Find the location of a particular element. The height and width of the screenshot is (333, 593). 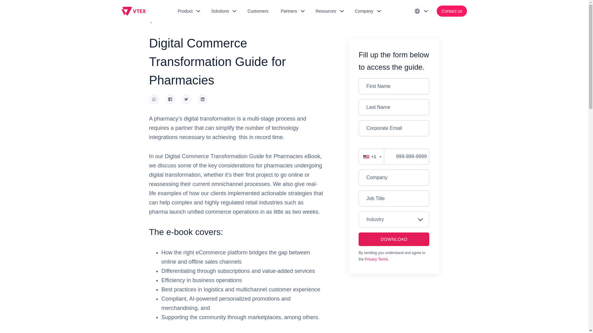

Share on Whatsapp is located at coordinates (154, 99).